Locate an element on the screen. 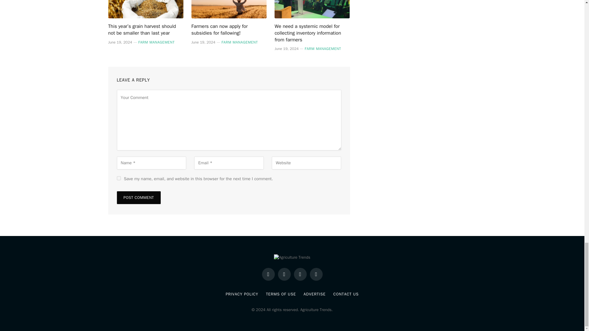  yes is located at coordinates (118, 178).